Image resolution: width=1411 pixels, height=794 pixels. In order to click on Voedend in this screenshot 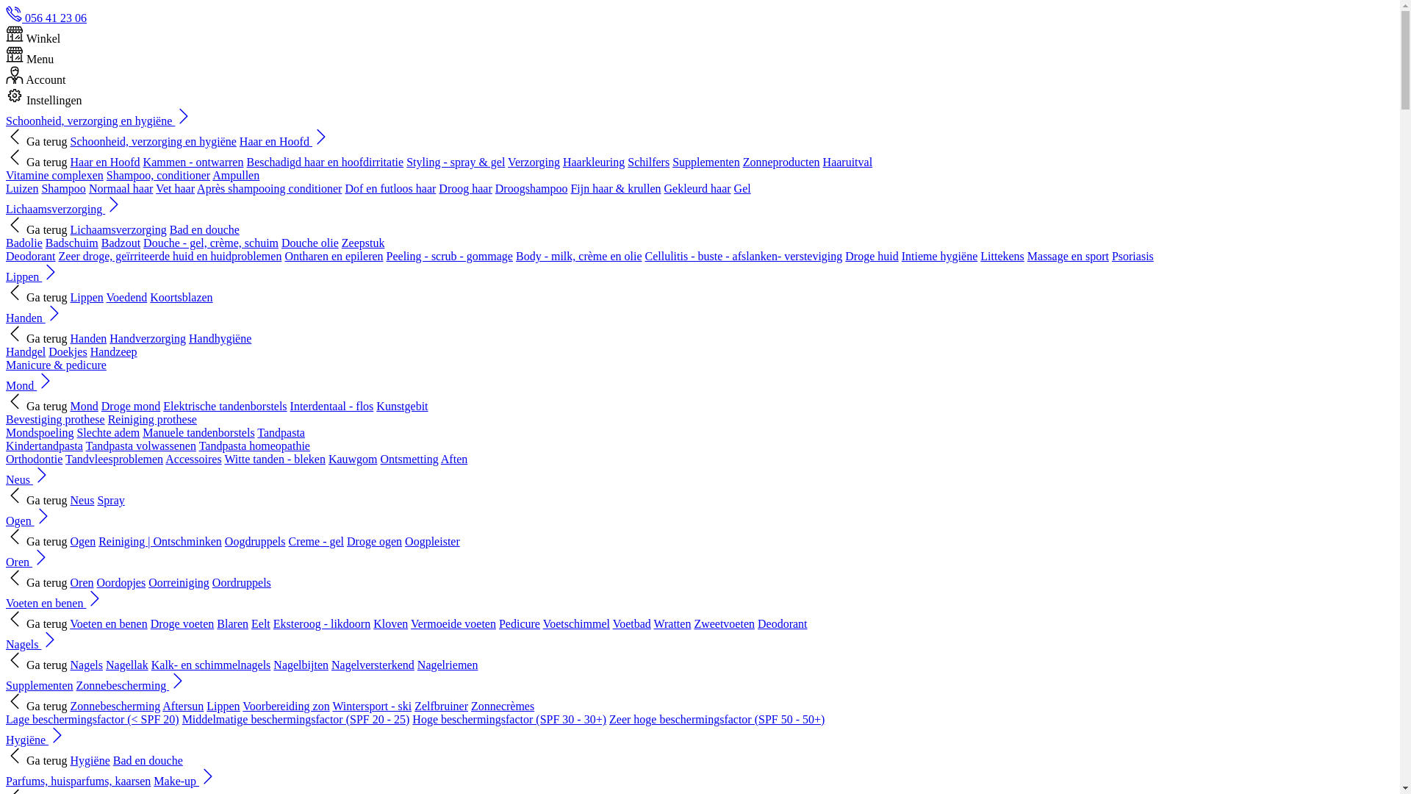, I will do `click(127, 297)`.